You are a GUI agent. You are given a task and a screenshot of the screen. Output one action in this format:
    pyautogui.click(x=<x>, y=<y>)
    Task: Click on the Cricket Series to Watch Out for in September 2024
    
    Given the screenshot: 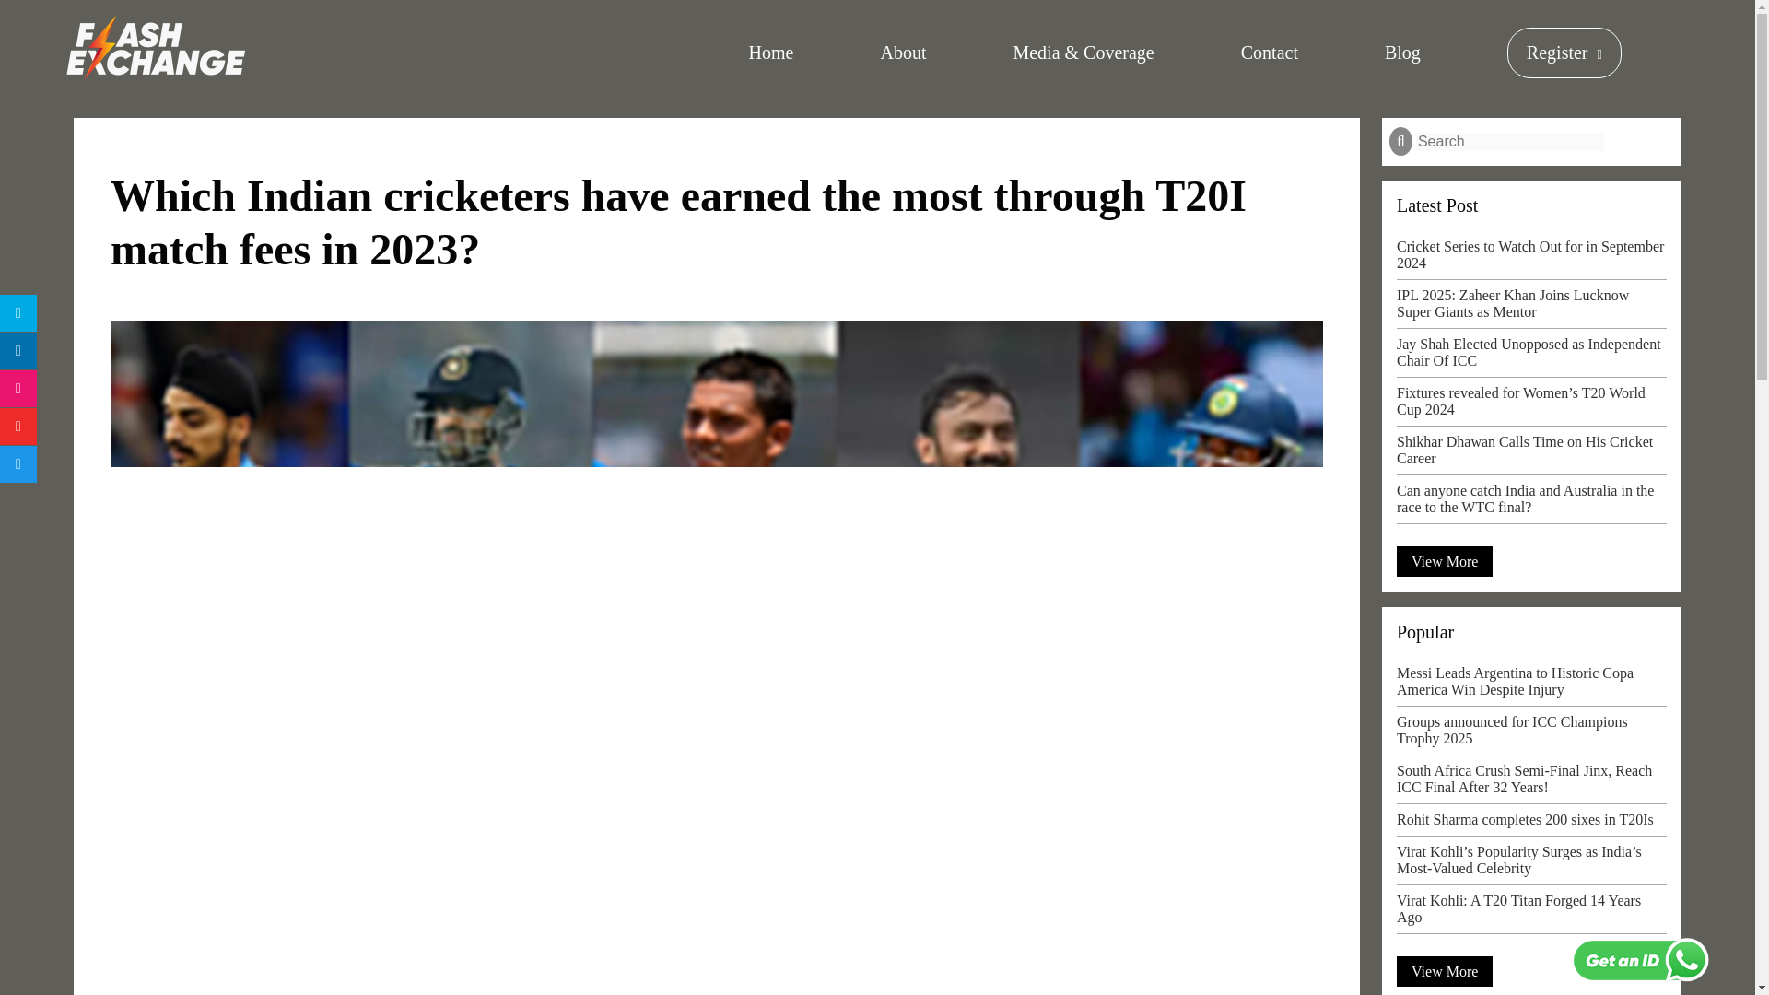 What is the action you would take?
    pyautogui.click(x=1531, y=259)
    